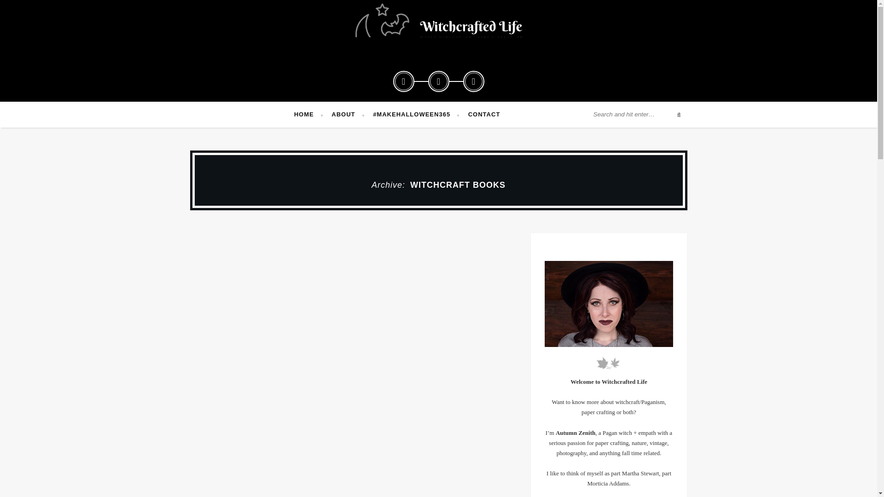 The height and width of the screenshot is (497, 884). Describe the element at coordinates (404, 81) in the screenshot. I see `Twitter` at that location.